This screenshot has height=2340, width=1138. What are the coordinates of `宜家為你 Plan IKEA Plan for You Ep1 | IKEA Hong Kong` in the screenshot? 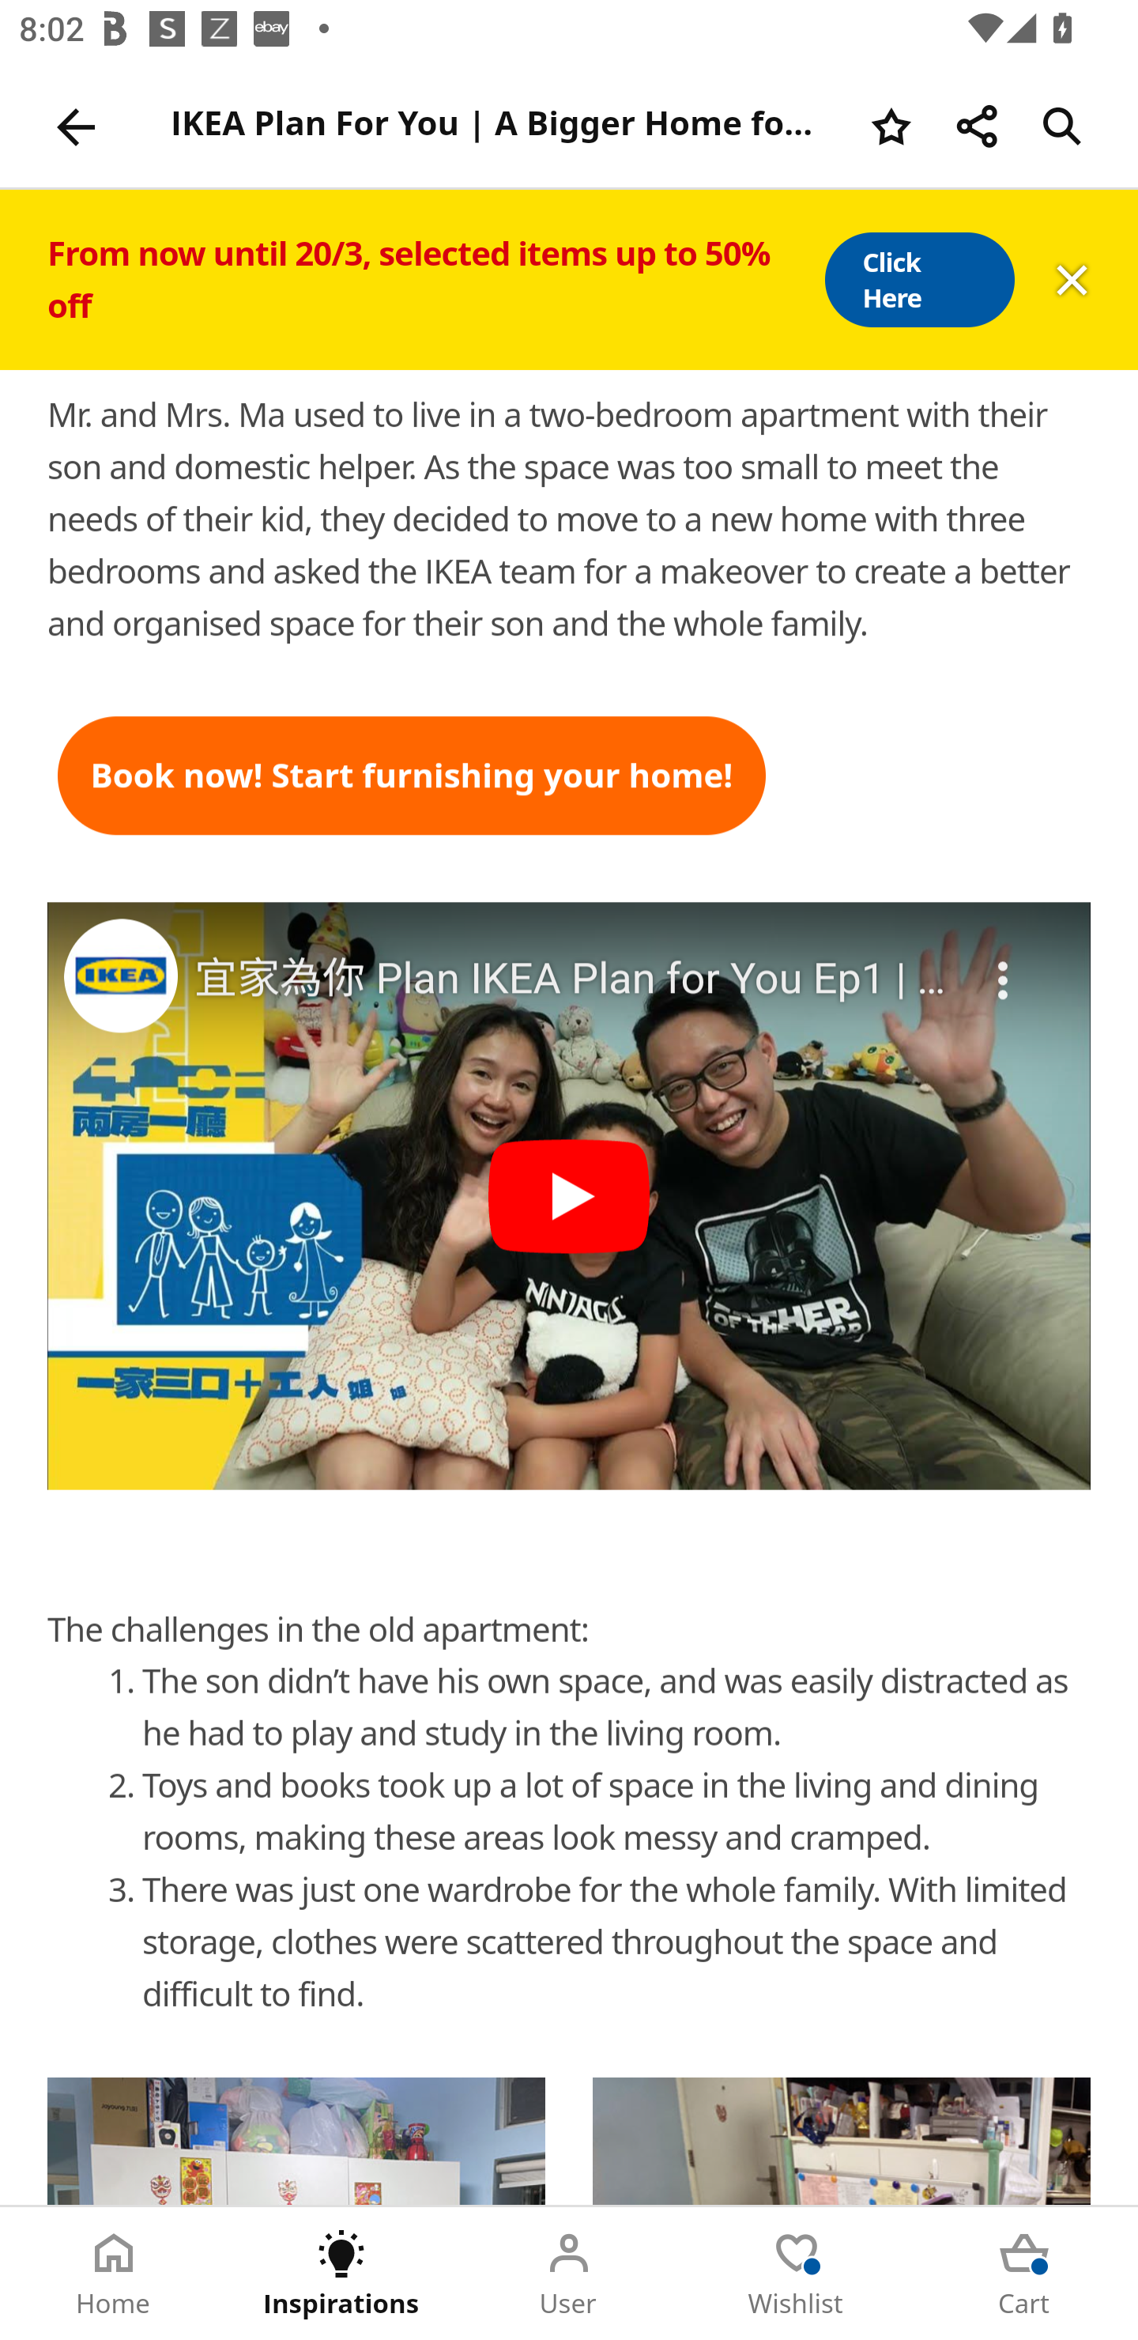 It's located at (571, 979).